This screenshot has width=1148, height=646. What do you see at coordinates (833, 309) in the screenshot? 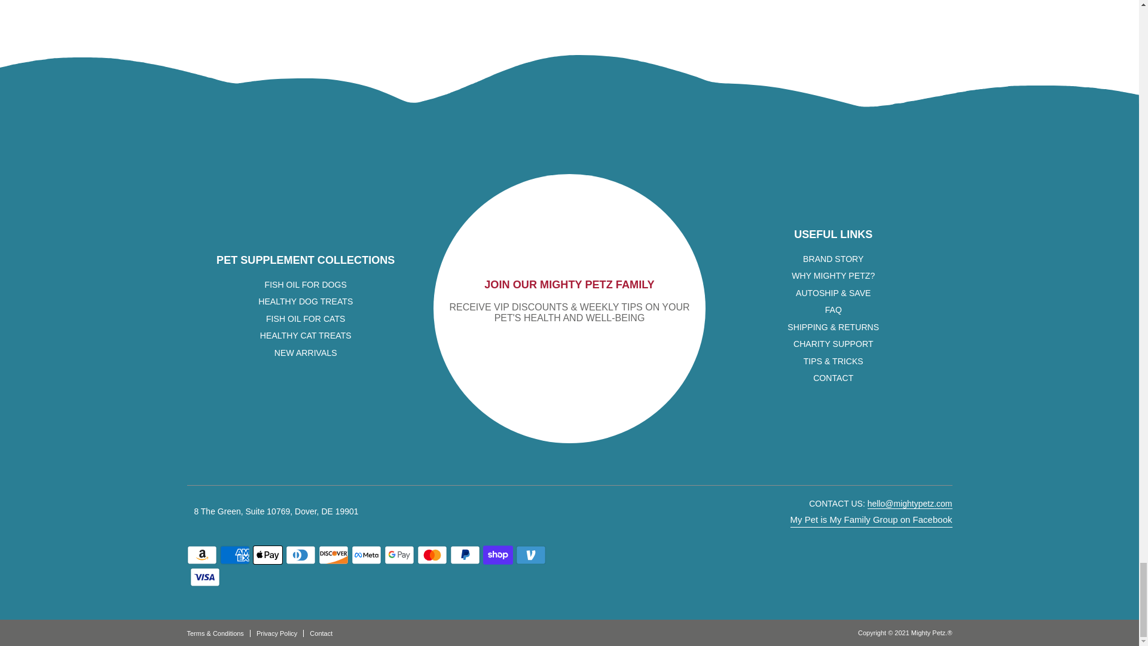
I see `Faq` at bounding box center [833, 309].